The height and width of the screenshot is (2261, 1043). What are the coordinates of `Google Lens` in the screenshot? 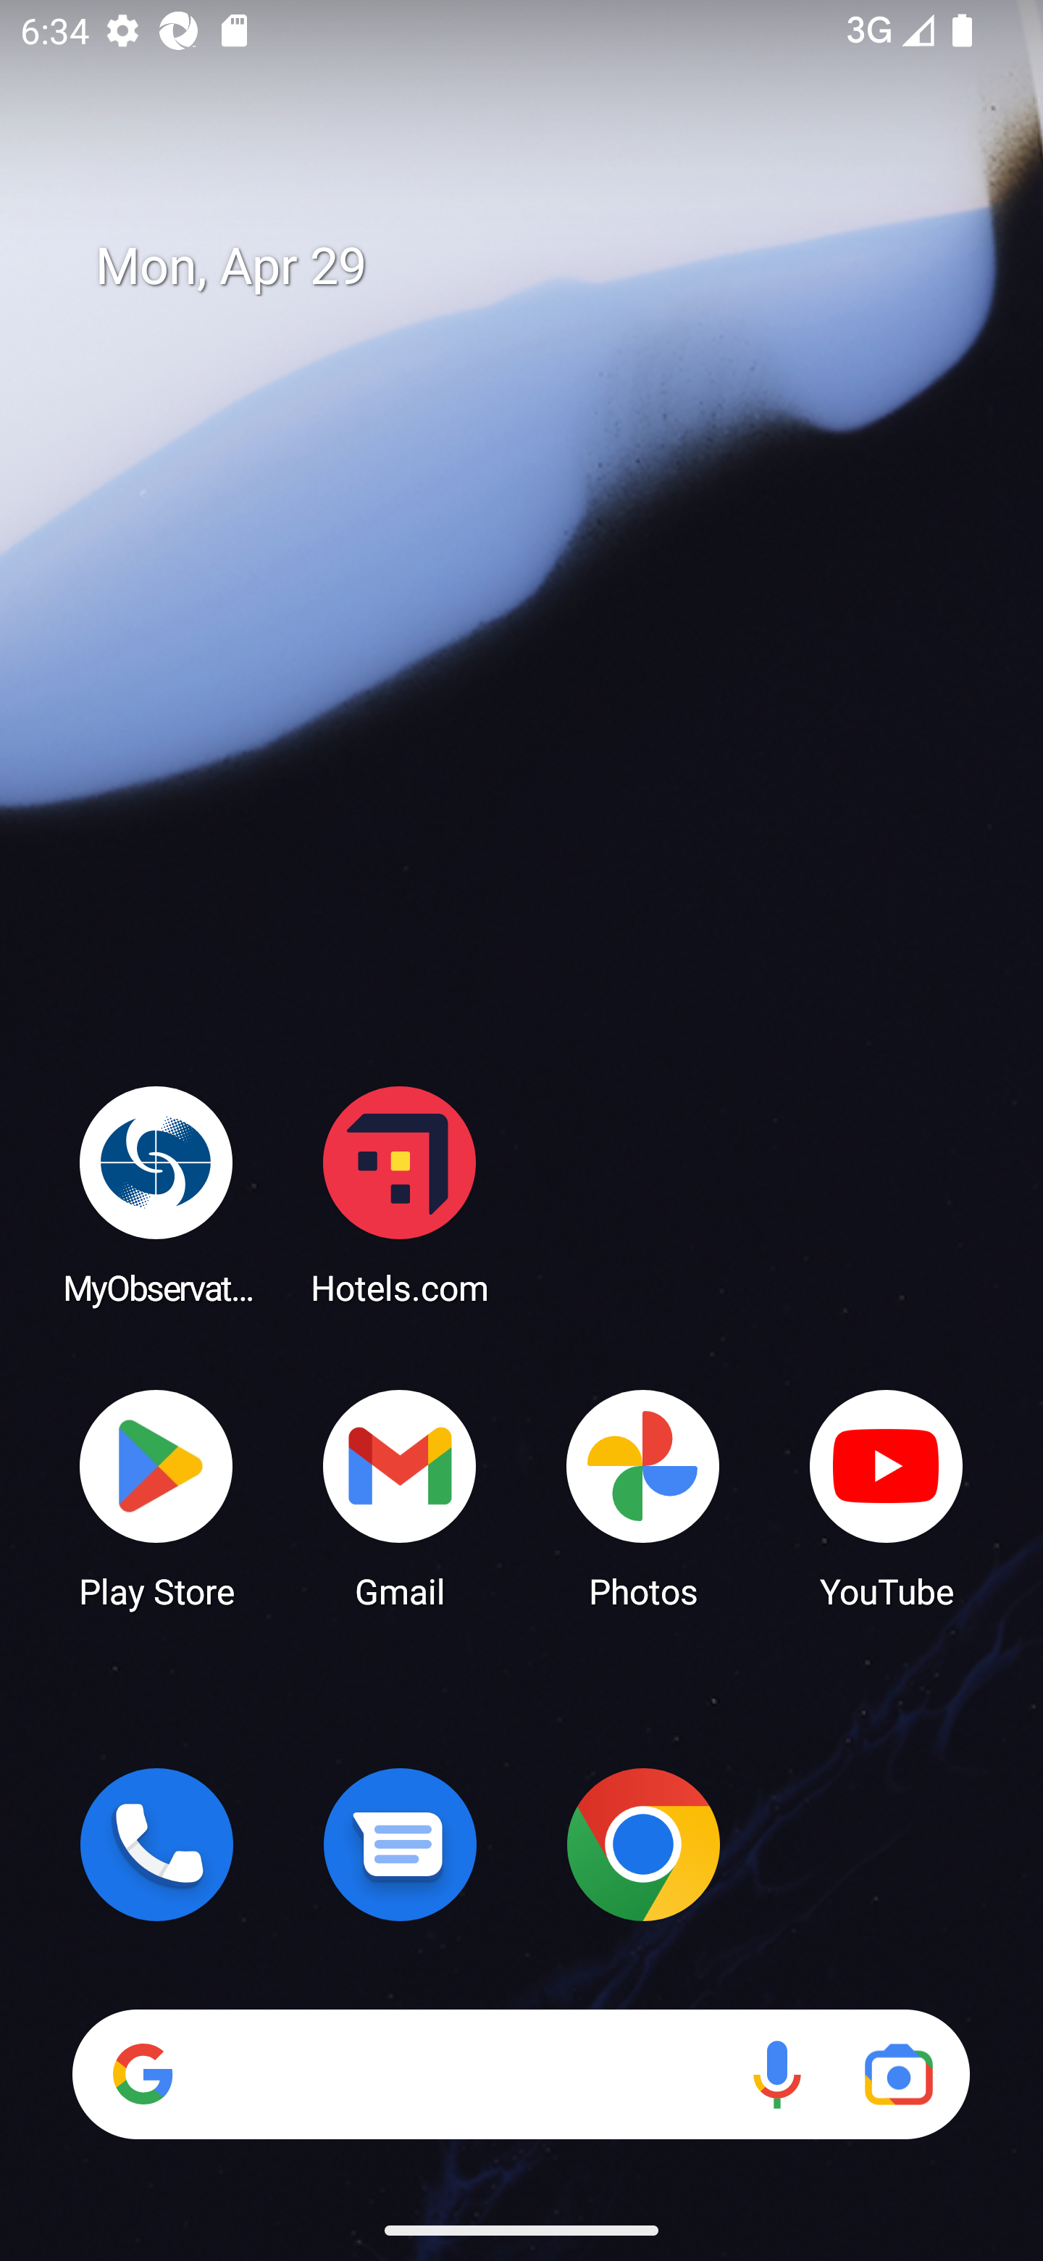 It's located at (898, 2074).